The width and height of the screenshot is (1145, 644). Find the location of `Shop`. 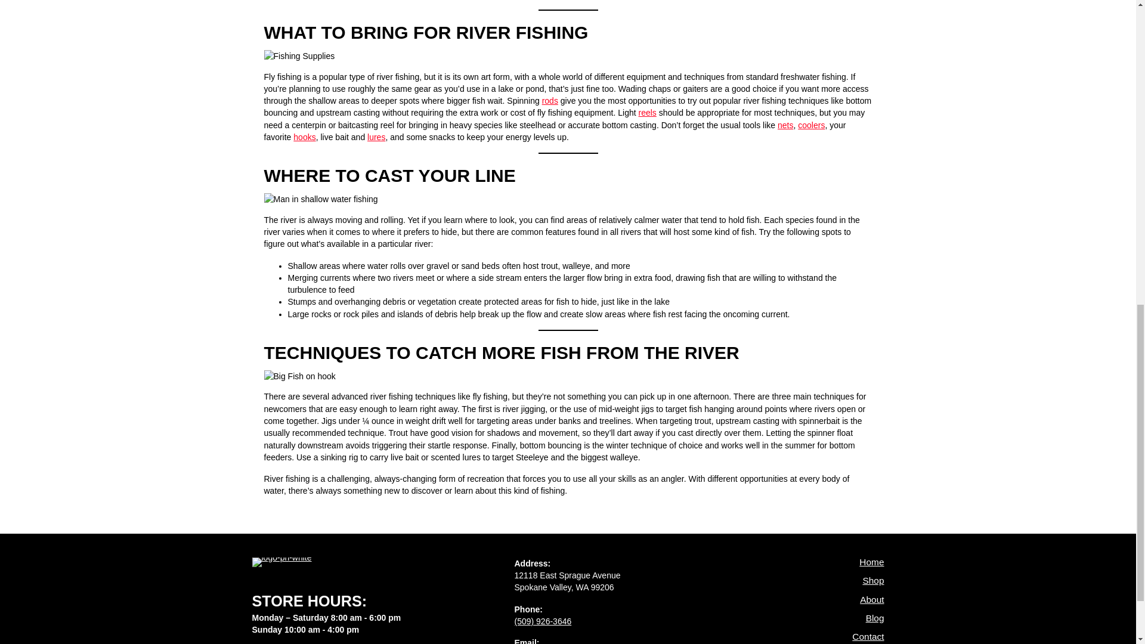

Shop is located at coordinates (827, 584).